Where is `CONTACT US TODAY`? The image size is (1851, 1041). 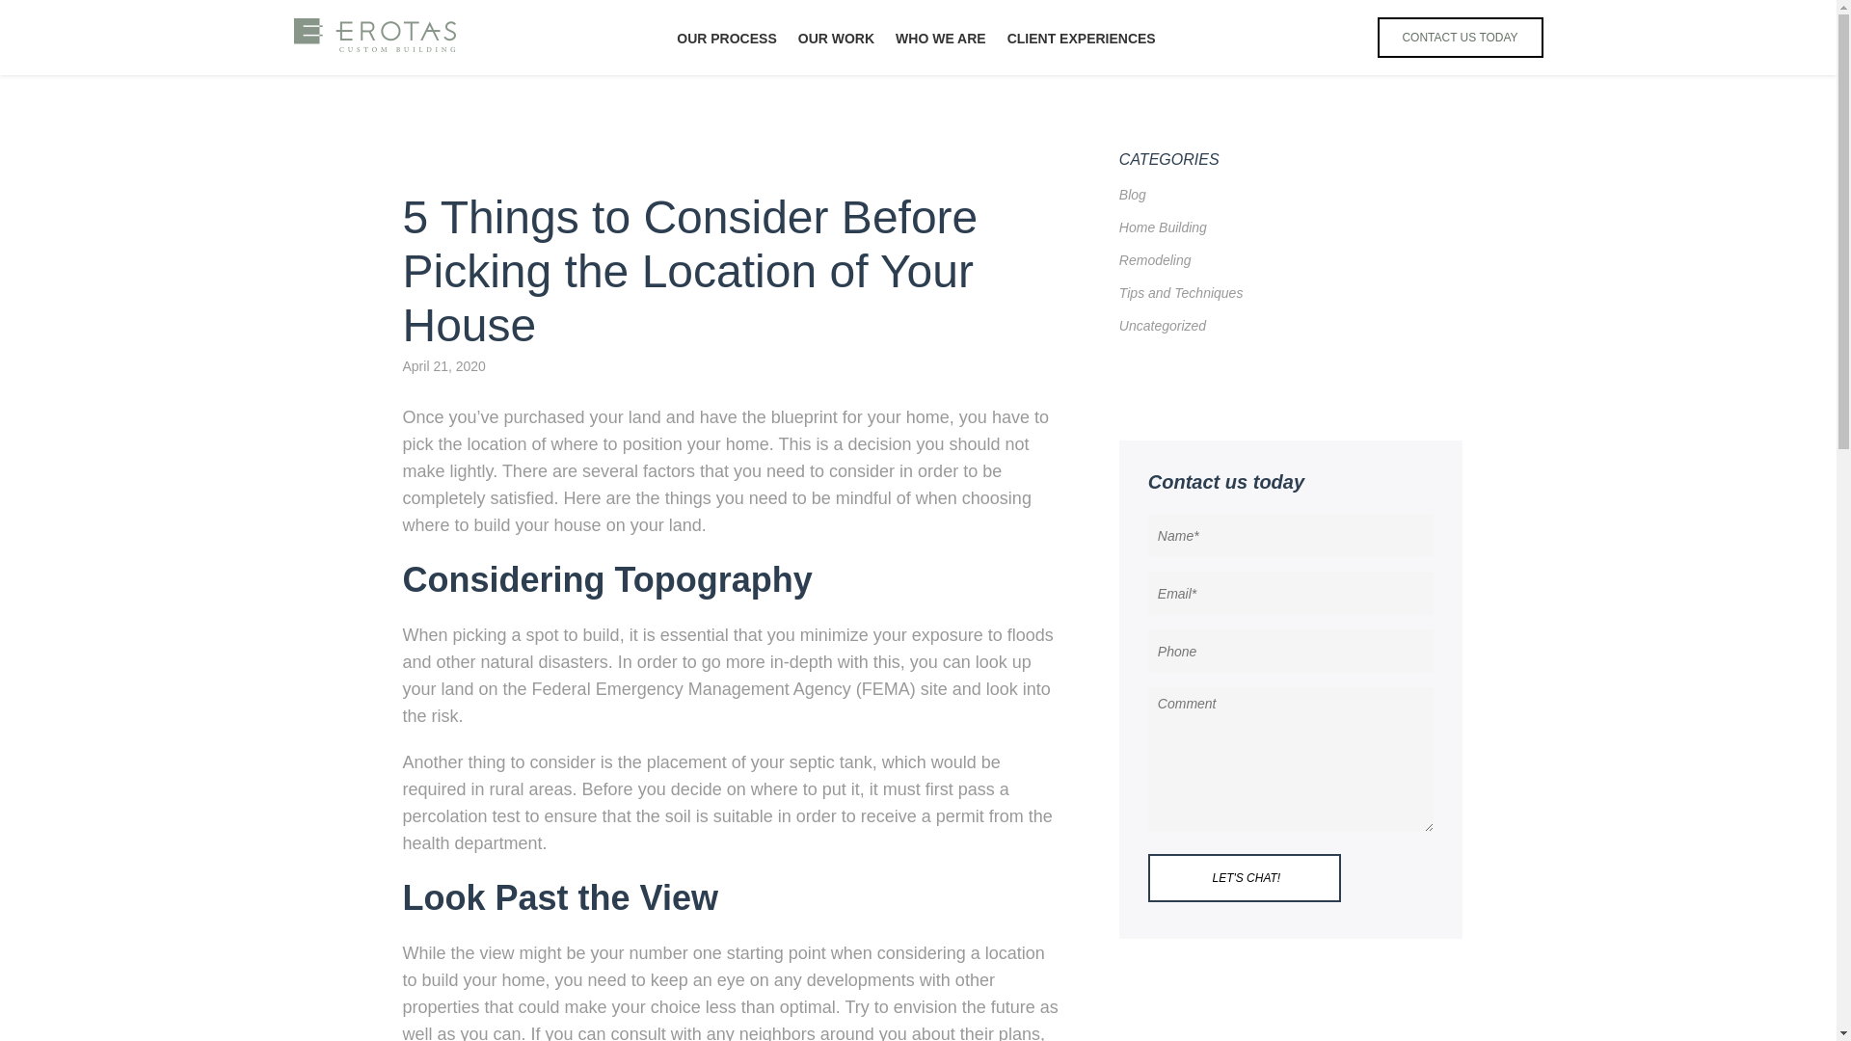 CONTACT US TODAY is located at coordinates (1460, 38).